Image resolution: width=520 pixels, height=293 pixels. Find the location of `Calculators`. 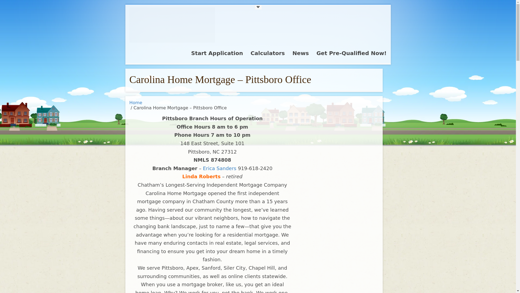

Calculators is located at coordinates (268, 55).